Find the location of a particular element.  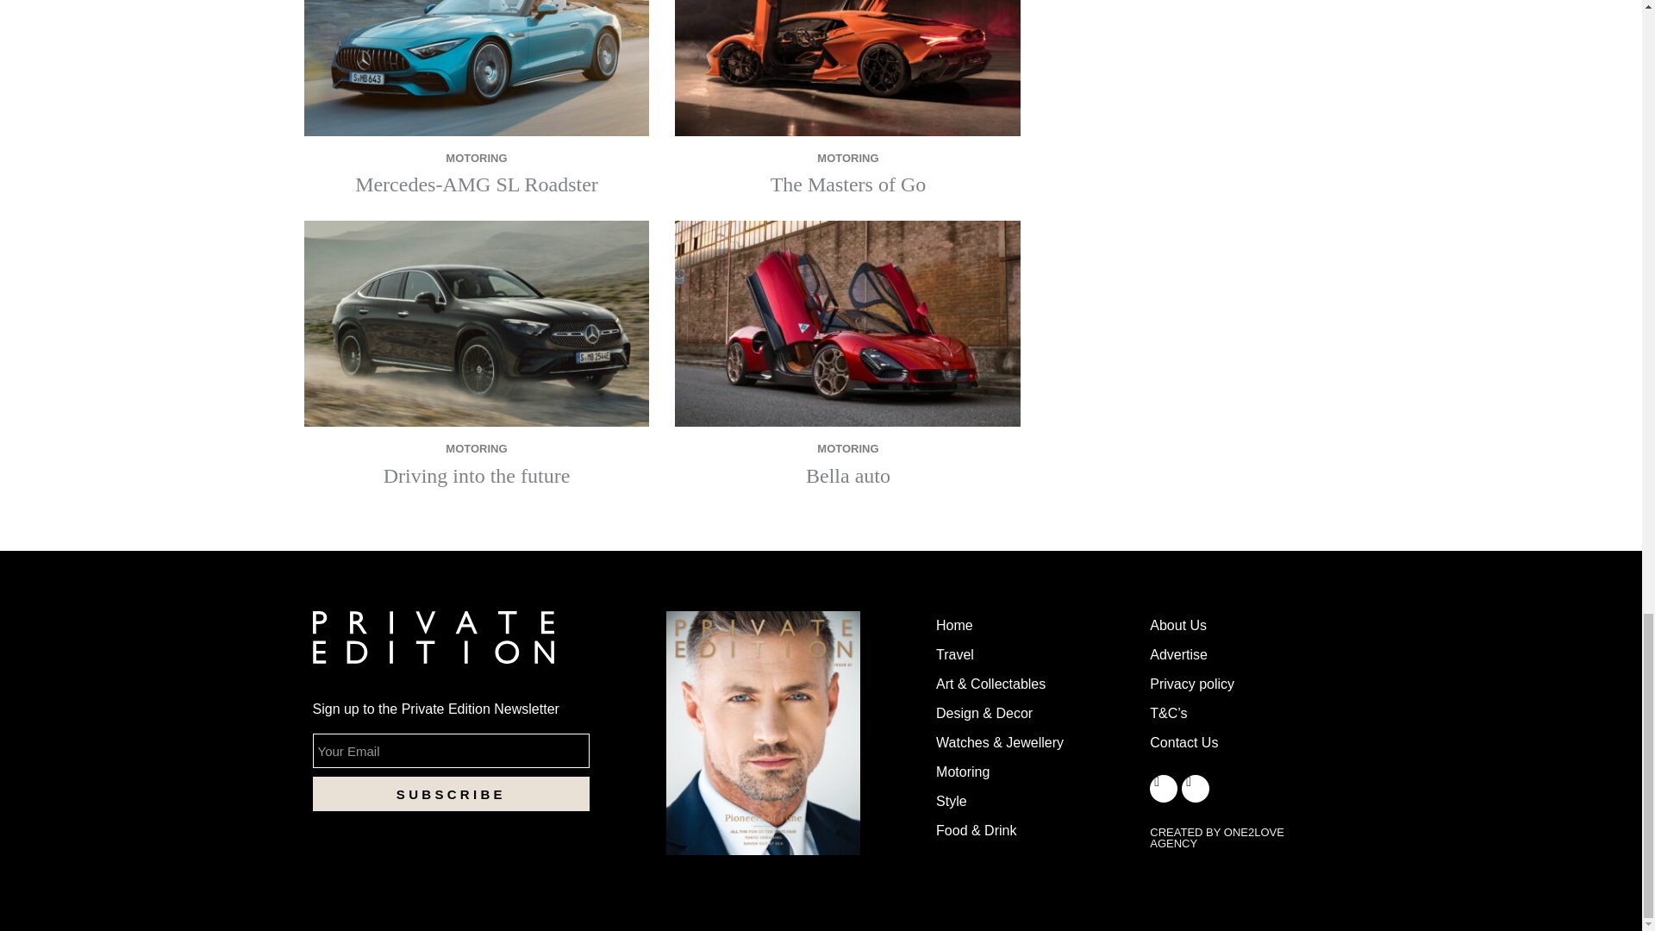

MOTORING is located at coordinates (848, 158).